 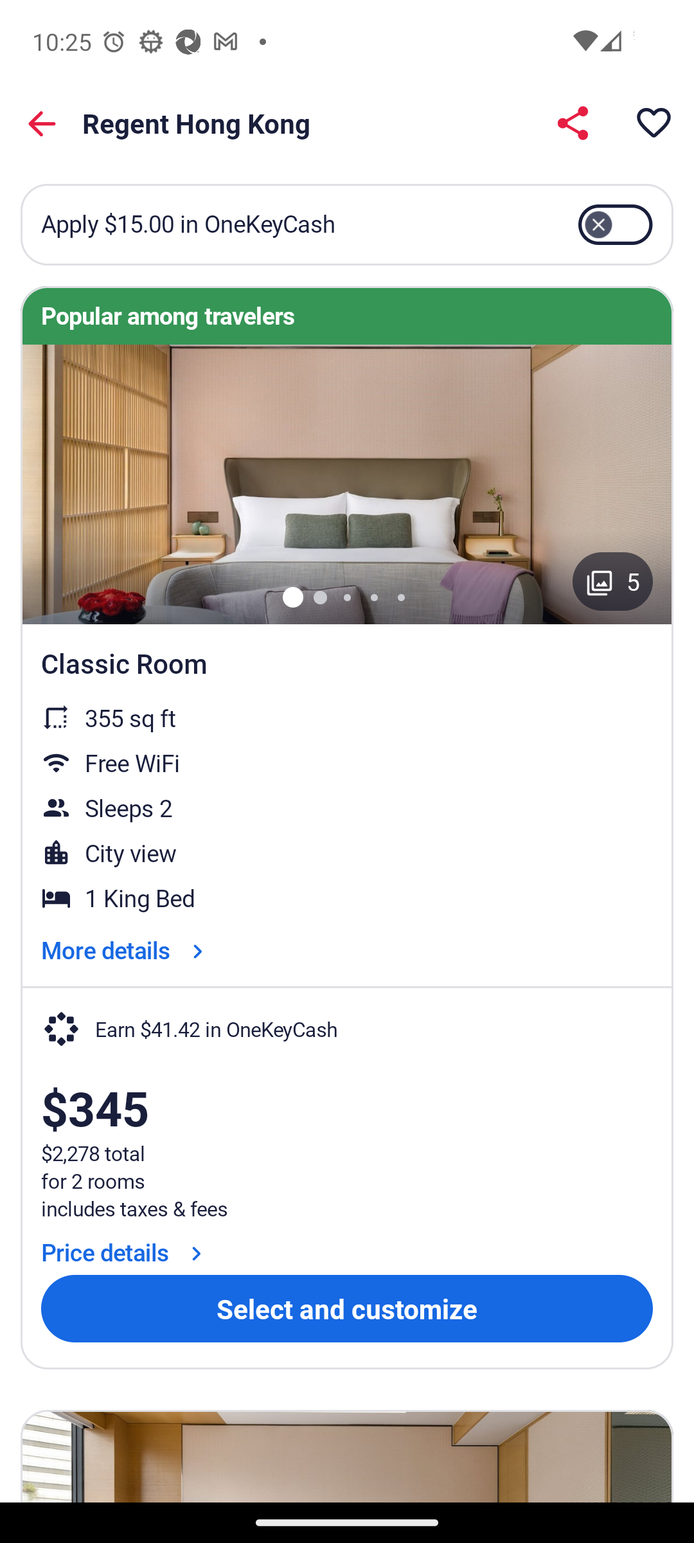 I want to click on Select and customize, so click(x=347, y=1309).